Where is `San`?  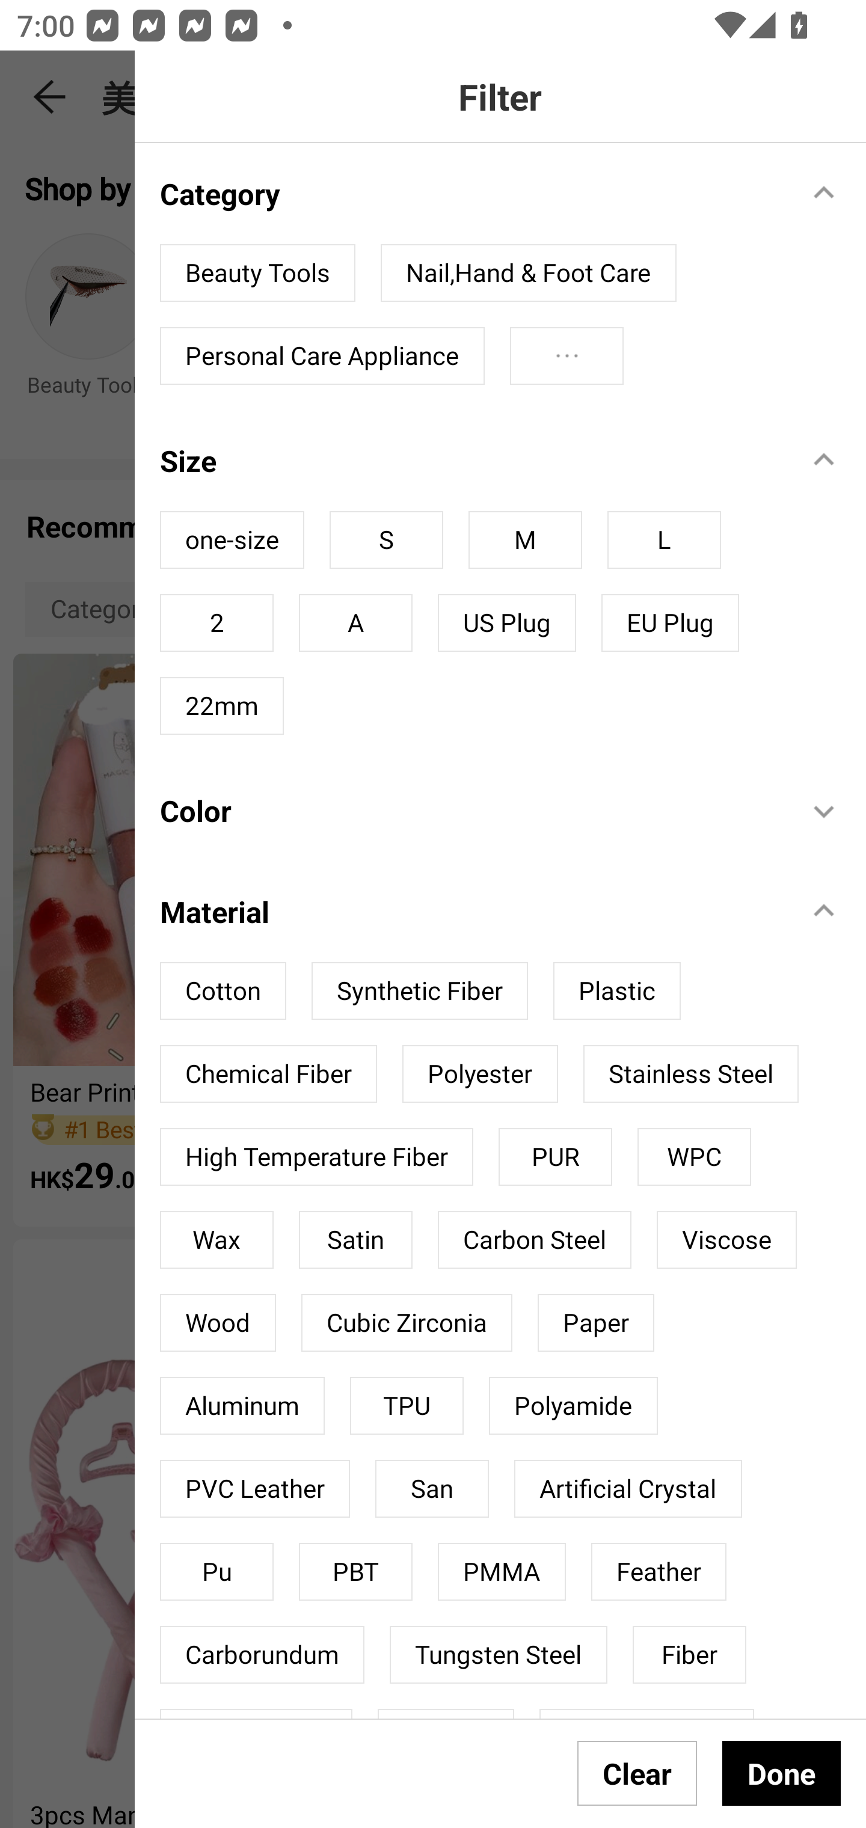
San is located at coordinates (432, 1489).